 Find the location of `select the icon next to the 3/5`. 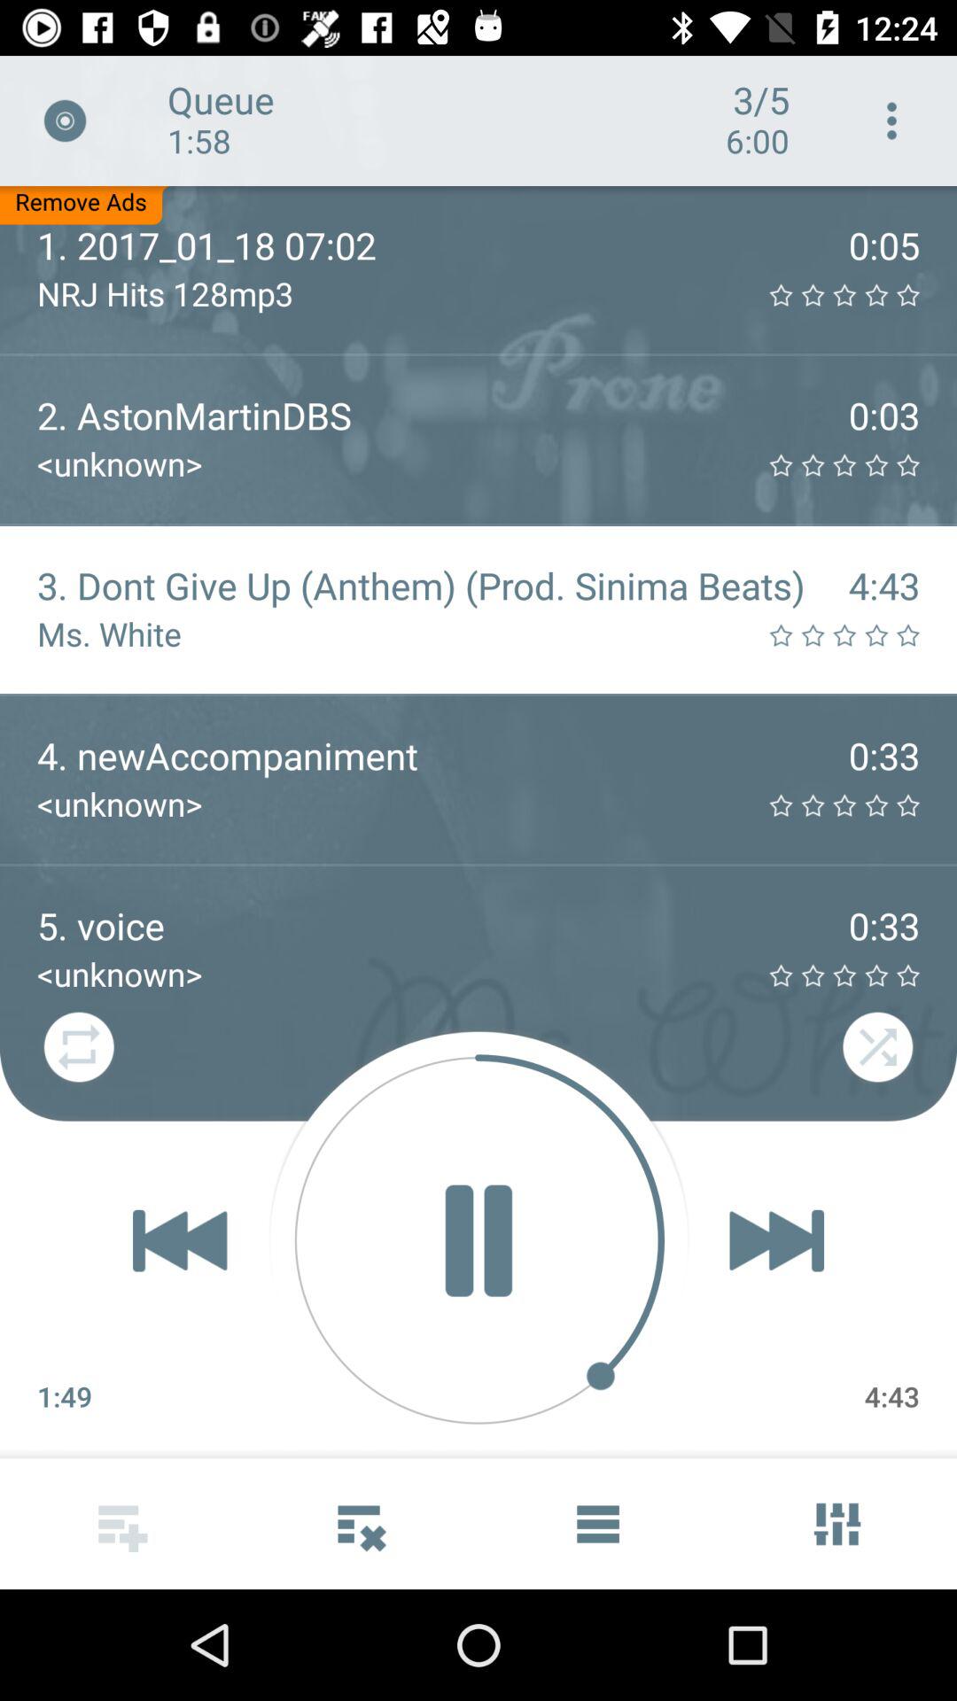

select the icon next to the 3/5 is located at coordinates (891, 120).